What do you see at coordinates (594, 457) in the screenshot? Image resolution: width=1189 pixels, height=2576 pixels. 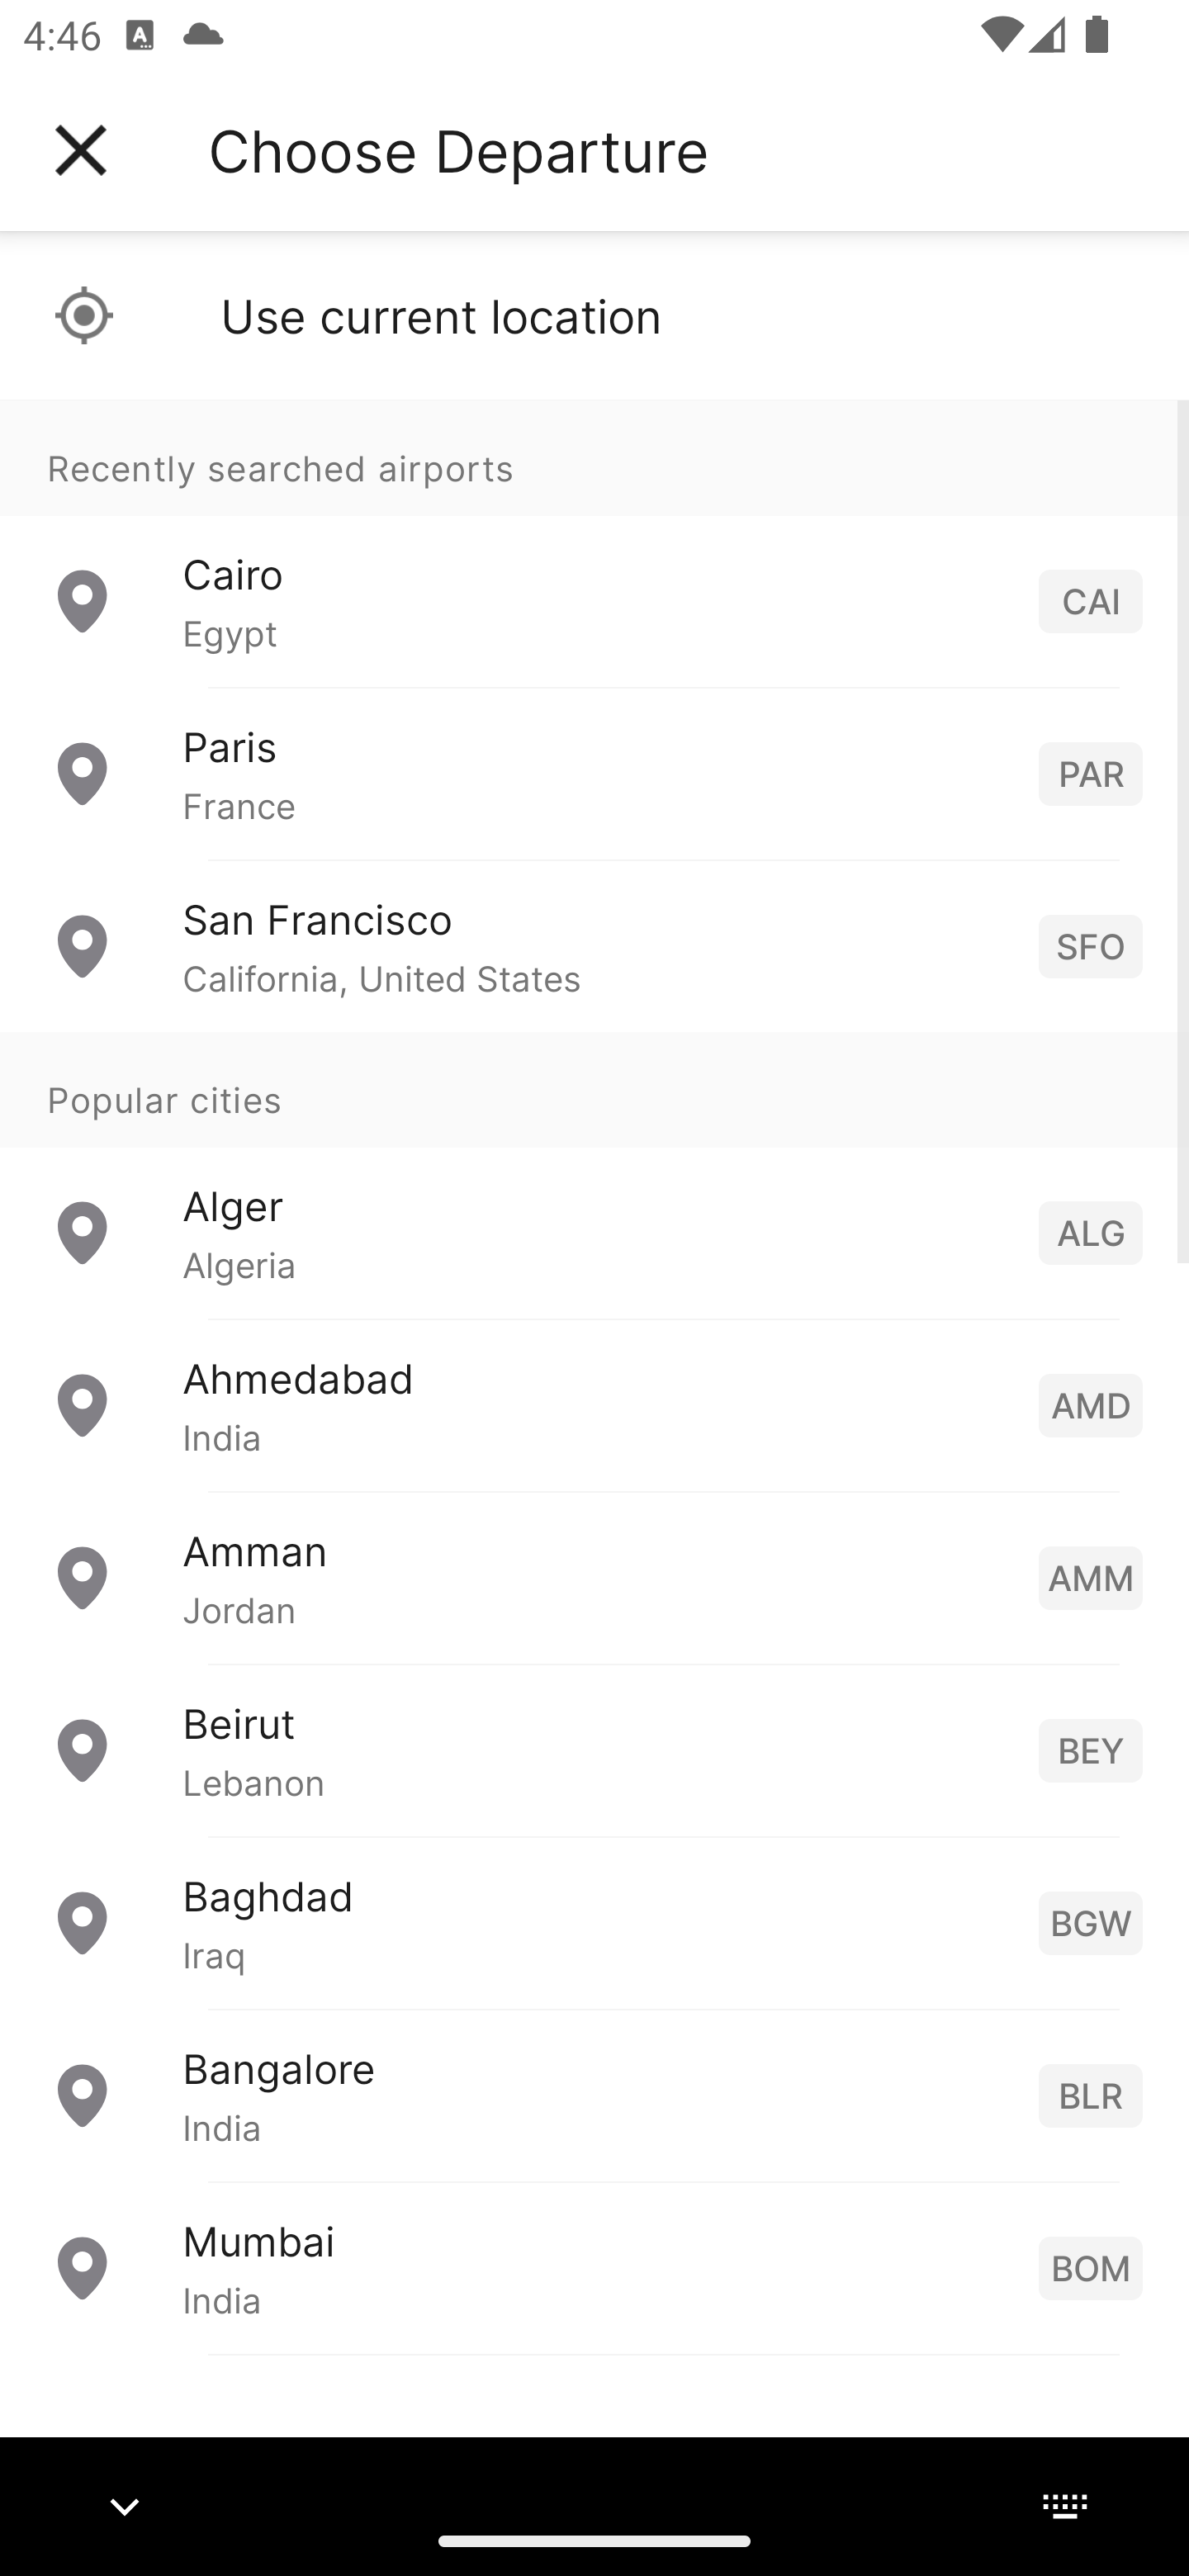 I see `Recently searched airports` at bounding box center [594, 457].